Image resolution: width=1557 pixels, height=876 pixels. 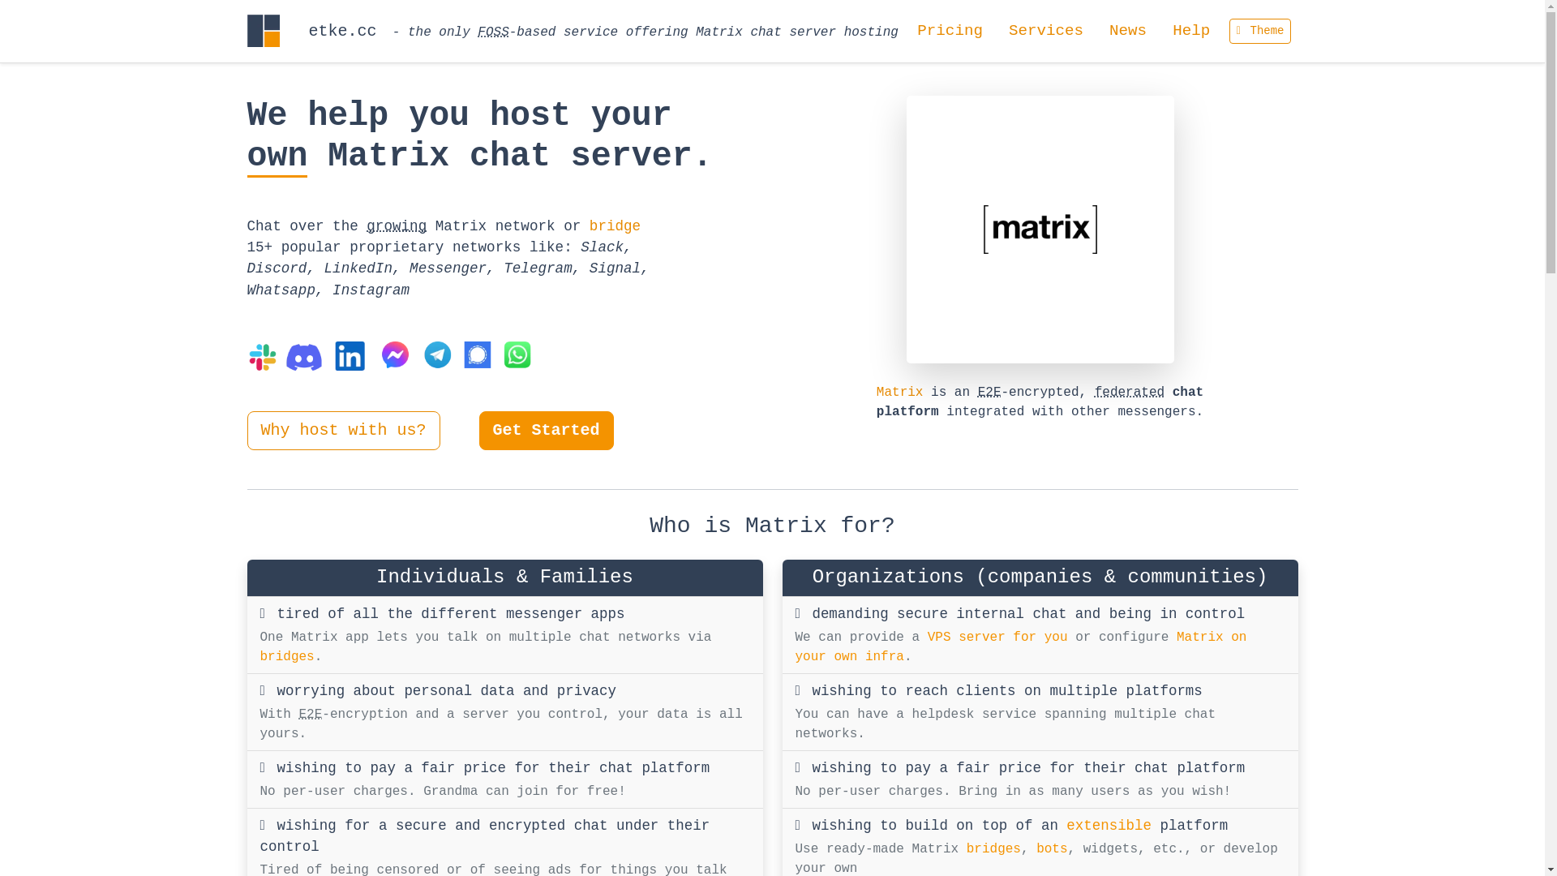 I want to click on Services, so click(x=1046, y=31).